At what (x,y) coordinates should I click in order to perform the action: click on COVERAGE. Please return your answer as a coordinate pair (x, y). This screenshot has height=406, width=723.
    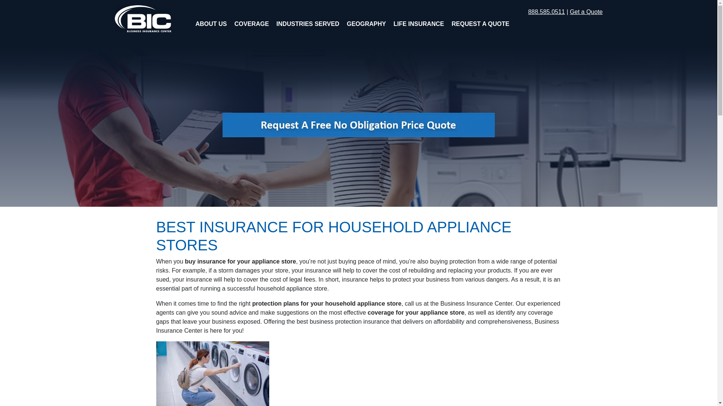
    Looking at the image, I should click on (252, 24).